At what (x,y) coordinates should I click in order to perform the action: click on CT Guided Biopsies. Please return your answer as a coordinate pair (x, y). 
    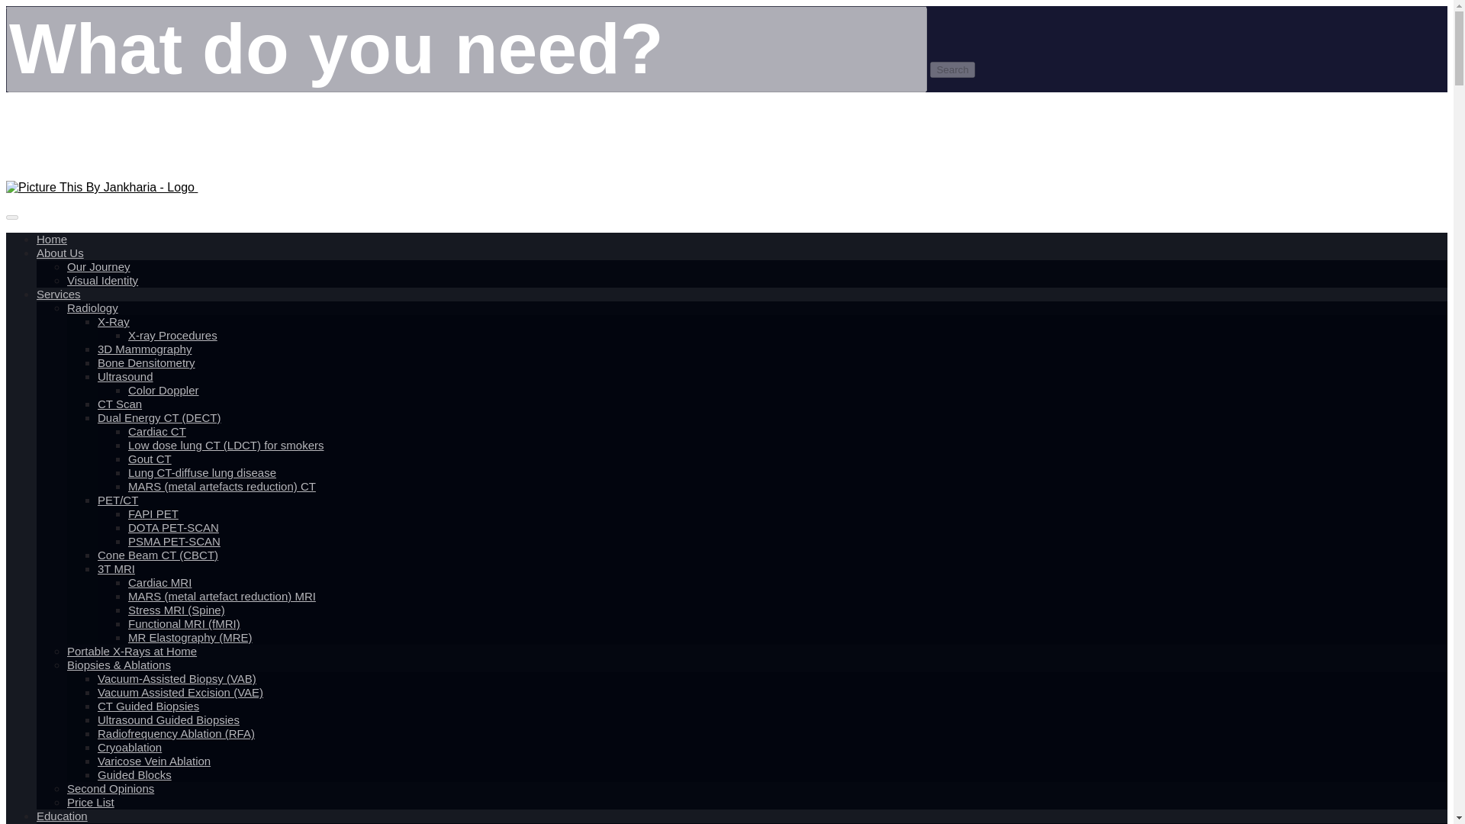
    Looking at the image, I should click on (148, 707).